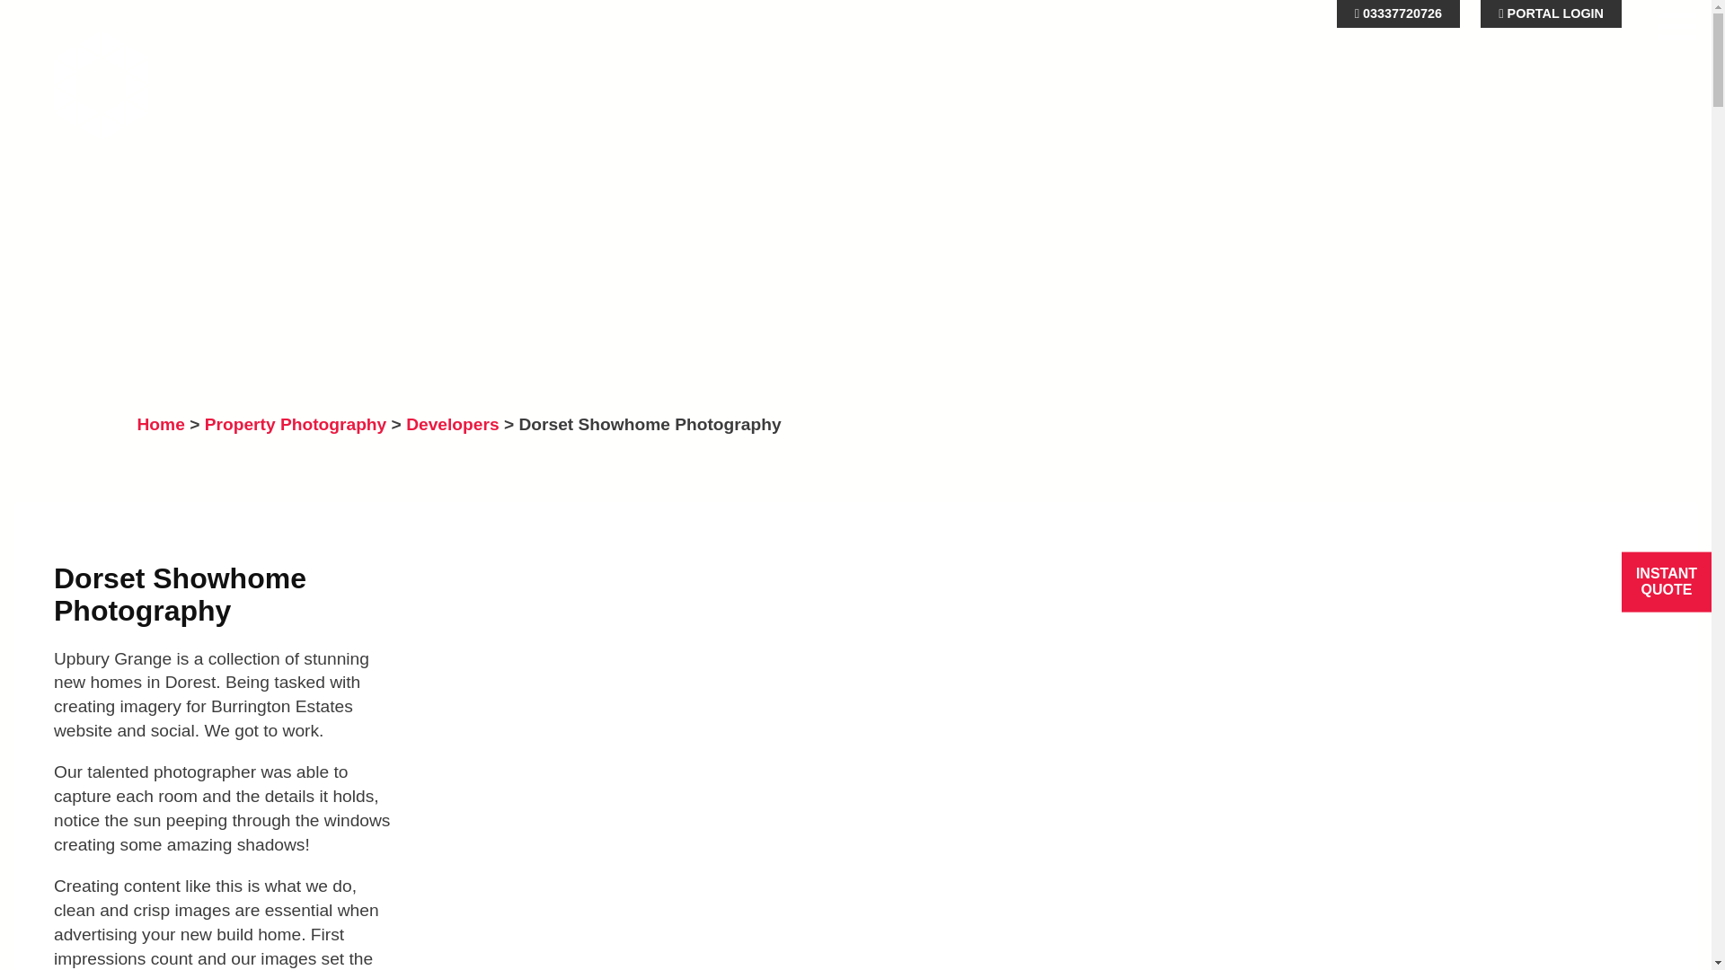 The height and width of the screenshot is (970, 1725). Describe the element at coordinates (296, 424) in the screenshot. I see `Property Photography` at that location.